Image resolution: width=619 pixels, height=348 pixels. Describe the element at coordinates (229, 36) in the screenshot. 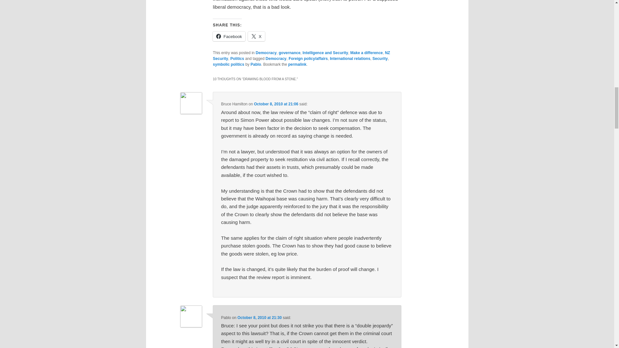

I see `Facebook` at that location.